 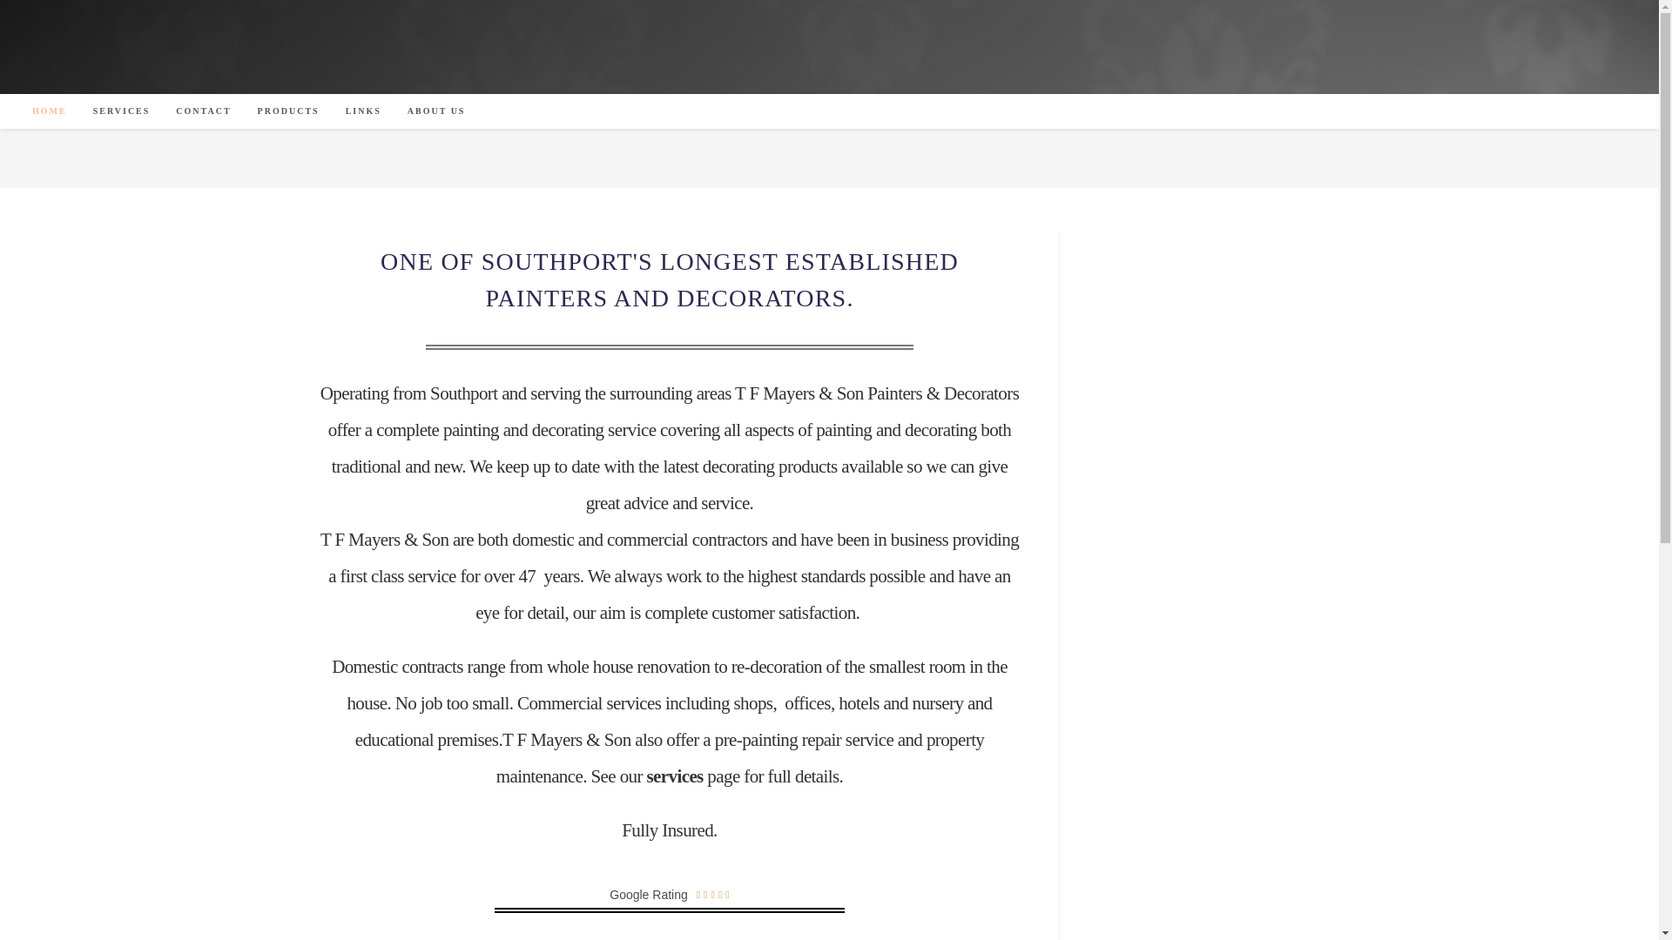 I want to click on HOME, so click(x=49, y=111).